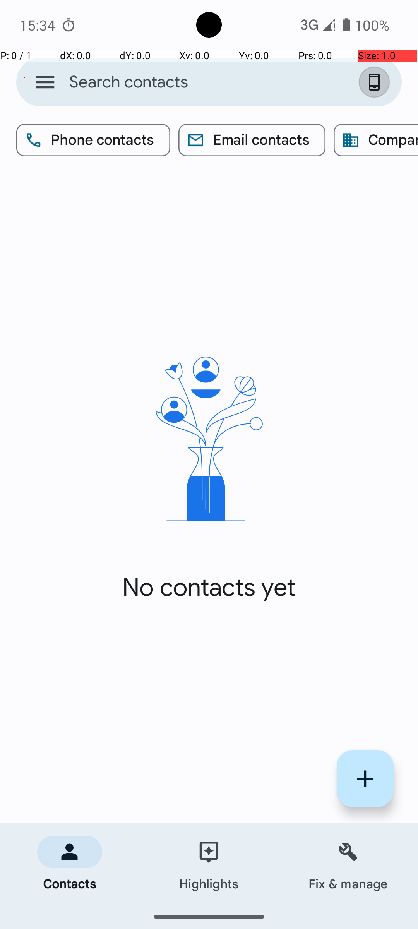 This screenshot has height=929, width=418. Describe the element at coordinates (348, 864) in the screenshot. I see `Fix & manage` at that location.